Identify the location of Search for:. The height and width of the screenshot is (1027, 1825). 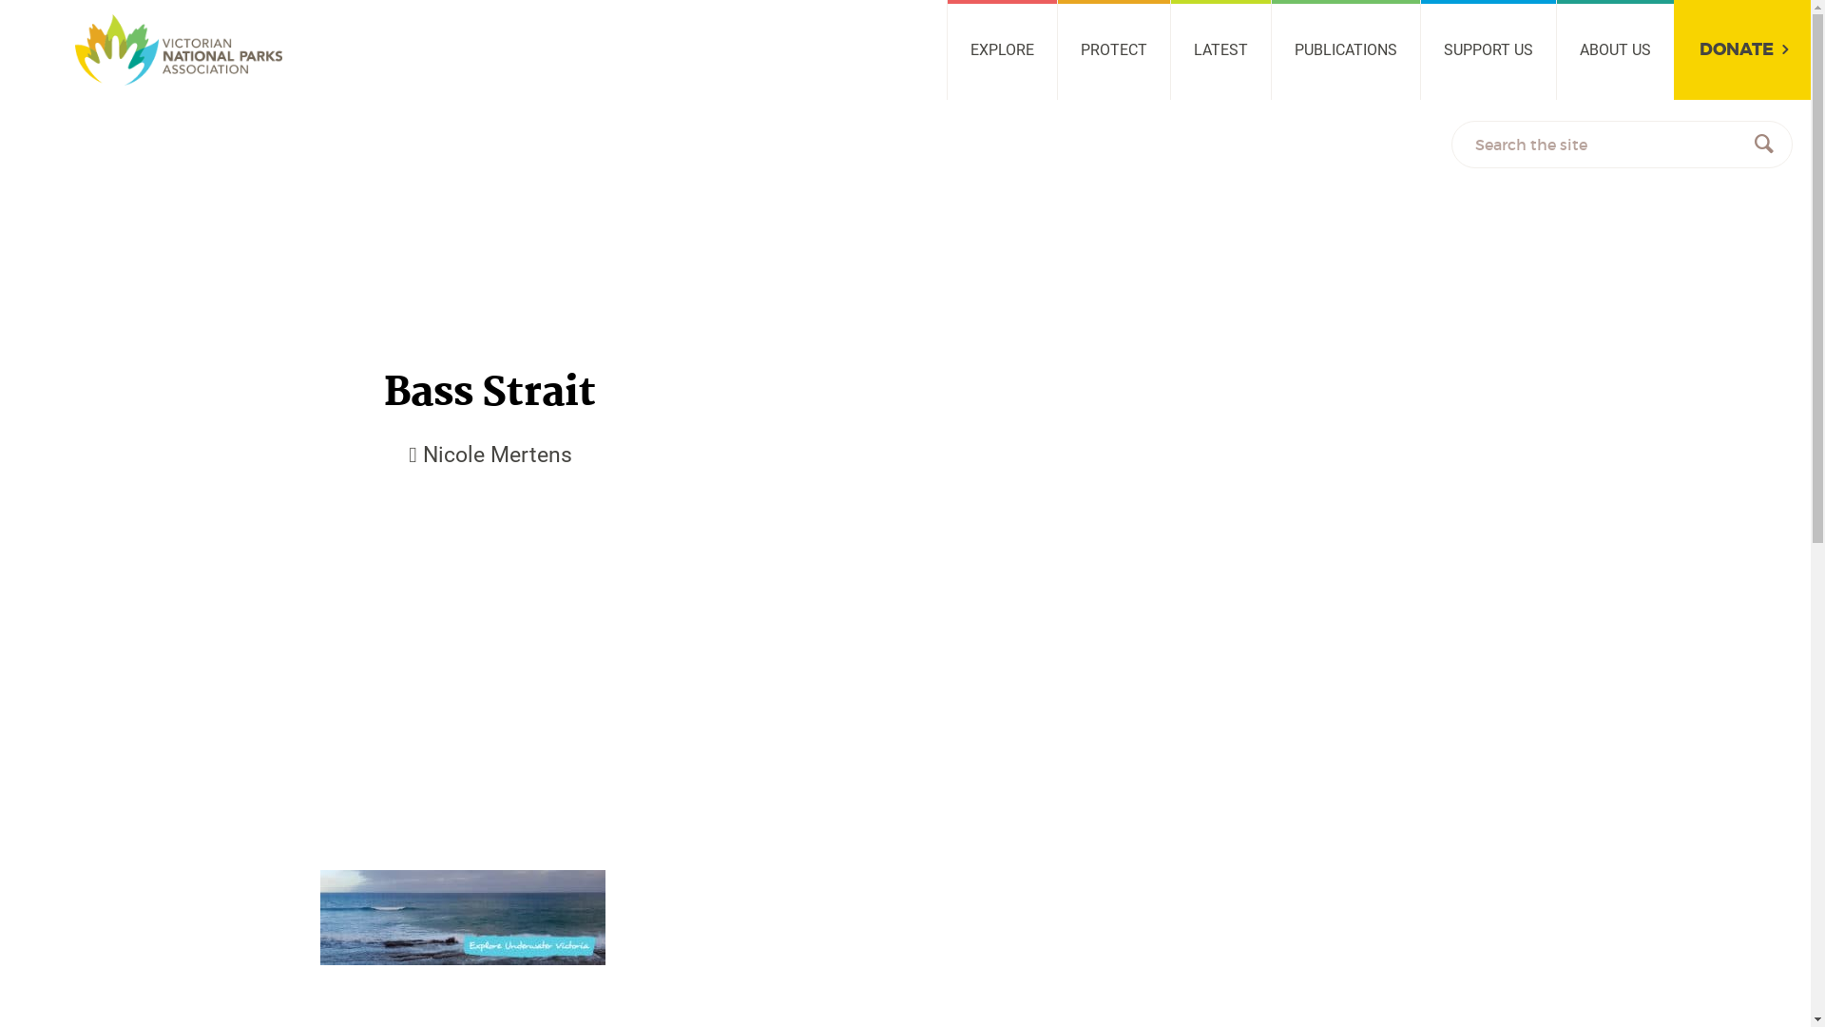
(1622, 144).